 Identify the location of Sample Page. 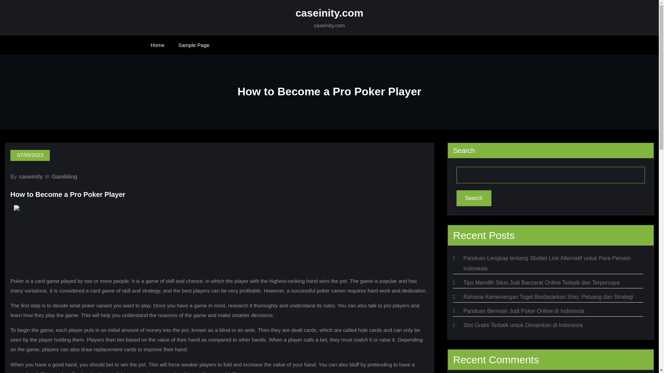
(194, 45).